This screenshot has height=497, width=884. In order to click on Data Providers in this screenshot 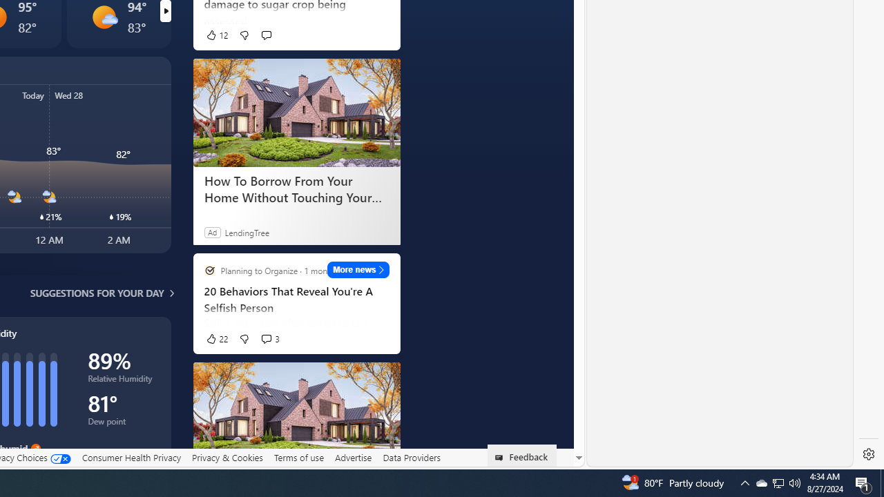, I will do `click(412, 457)`.